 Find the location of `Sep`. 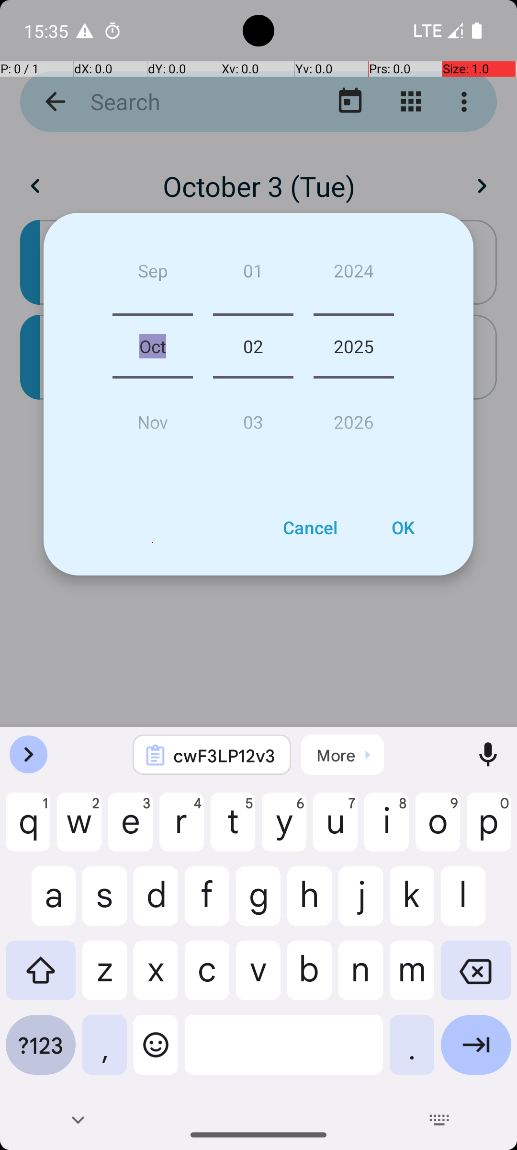

Sep is located at coordinates (153, 471).